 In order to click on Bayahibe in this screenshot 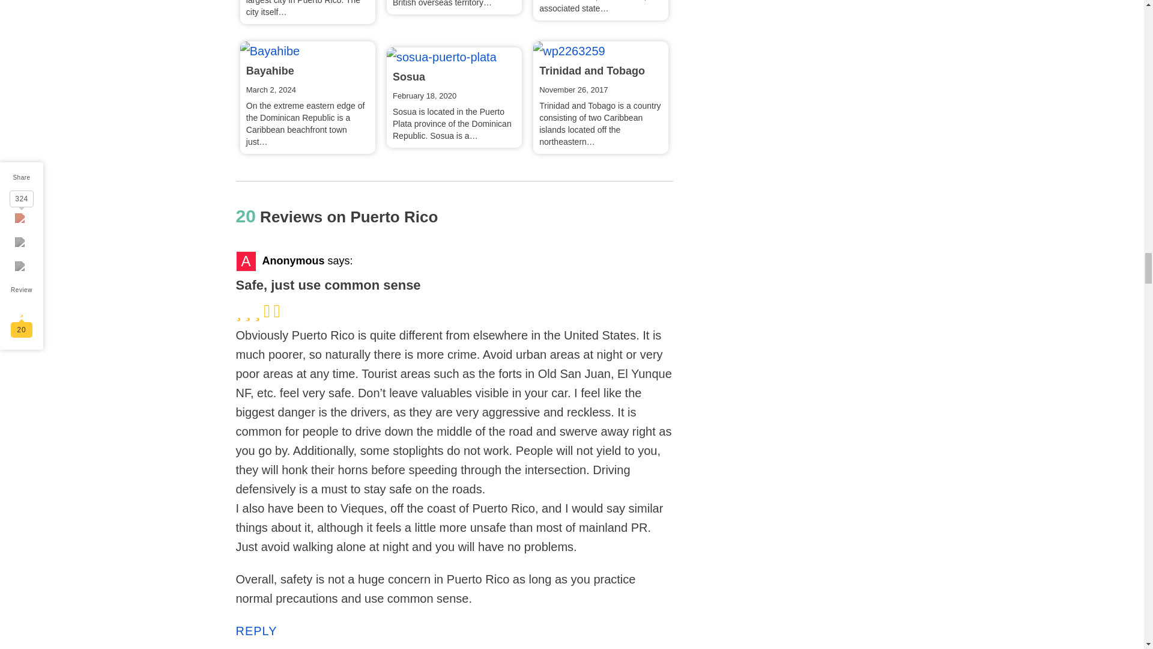, I will do `click(270, 51)`.